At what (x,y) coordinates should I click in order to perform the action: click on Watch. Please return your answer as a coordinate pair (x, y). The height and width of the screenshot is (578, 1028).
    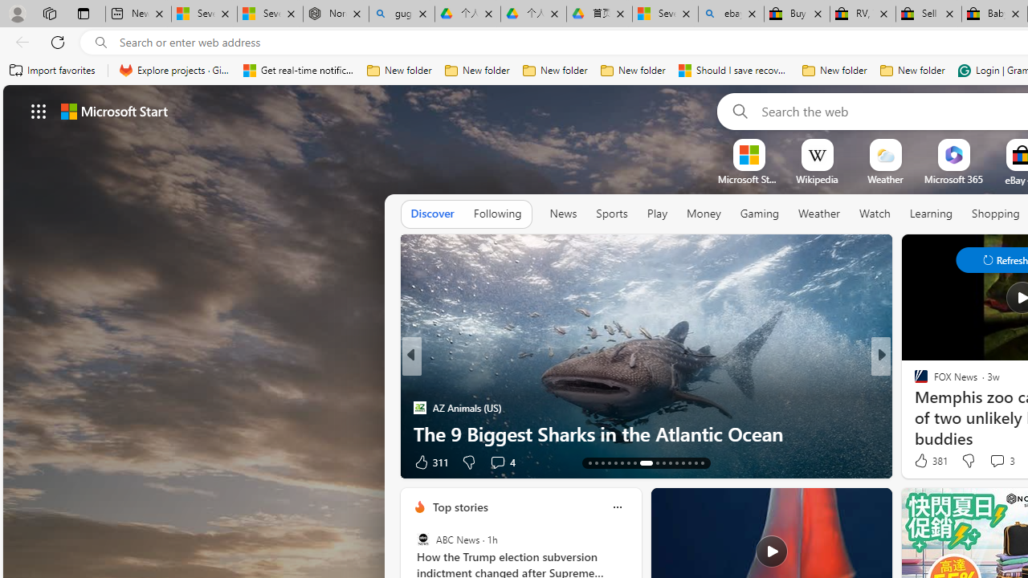
    Looking at the image, I should click on (875, 214).